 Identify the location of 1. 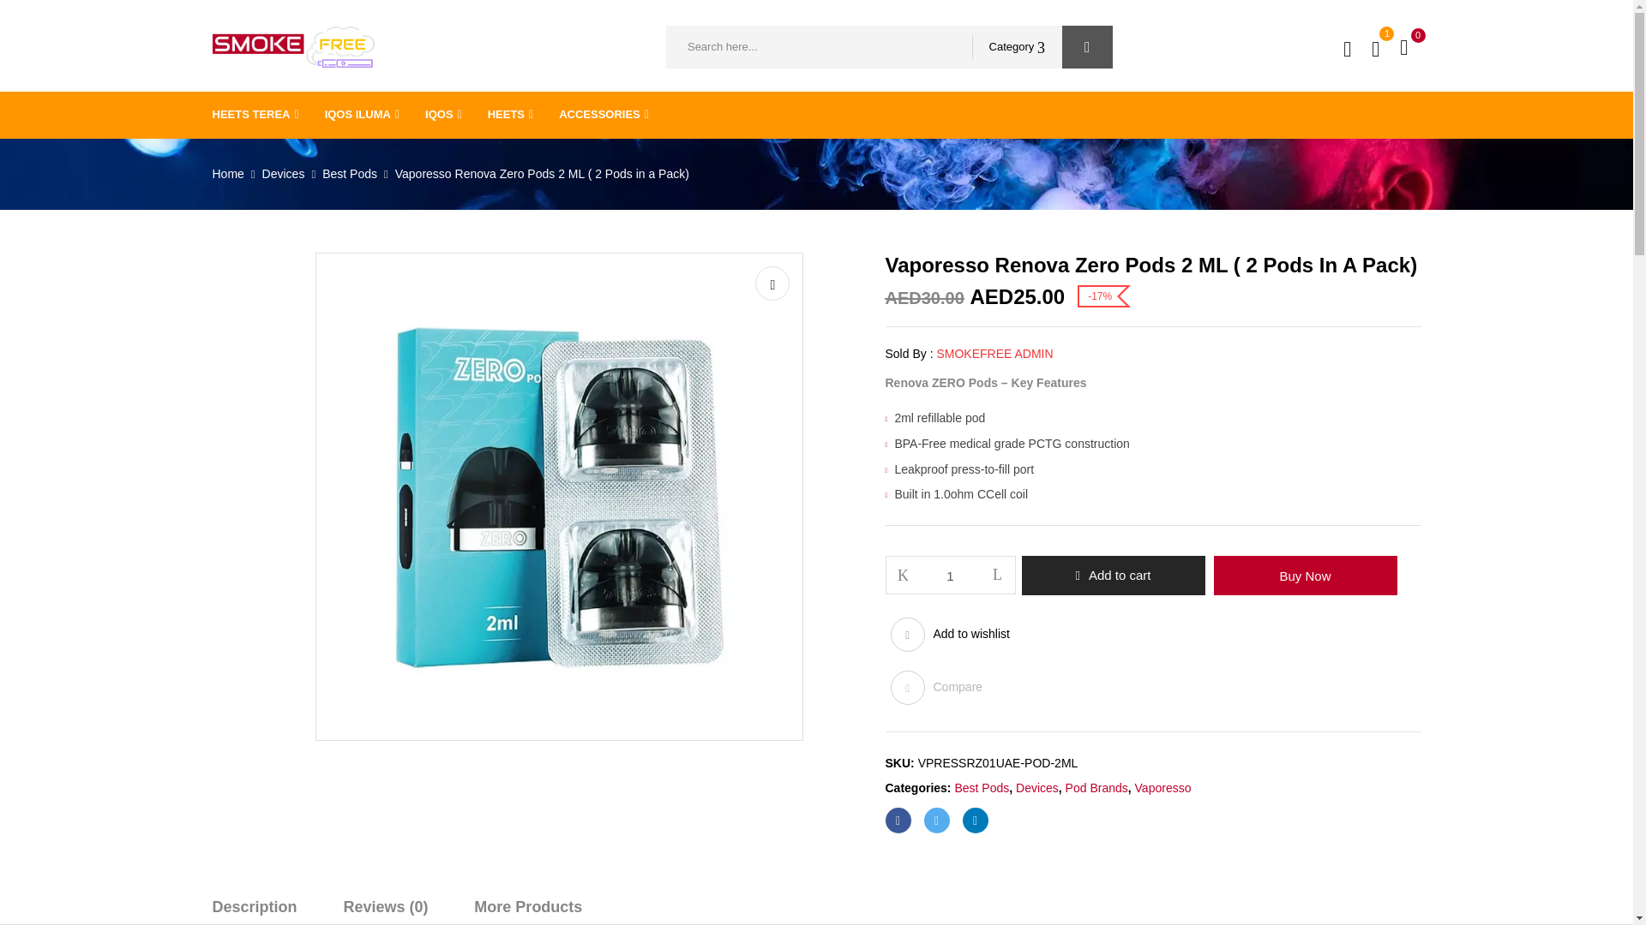
(951, 576).